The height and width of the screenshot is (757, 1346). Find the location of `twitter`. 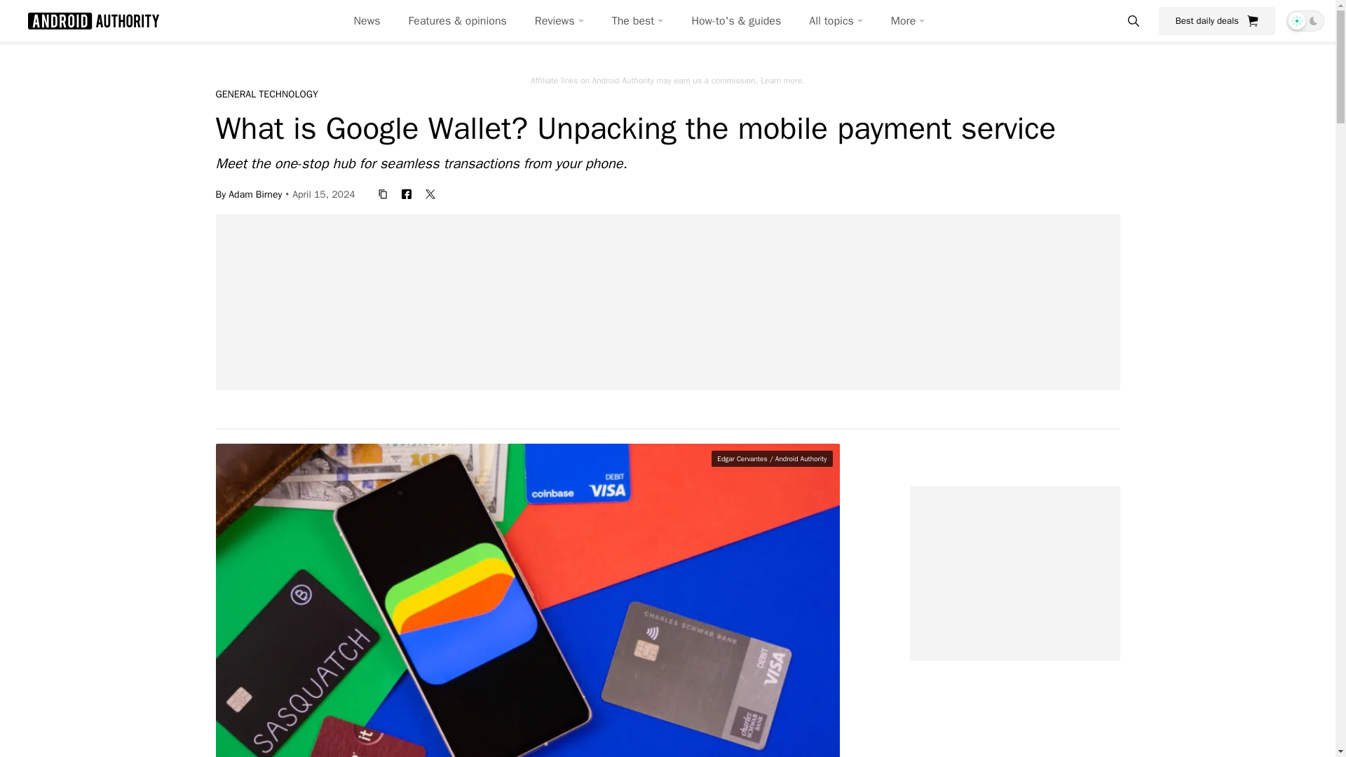

twitter is located at coordinates (430, 193).